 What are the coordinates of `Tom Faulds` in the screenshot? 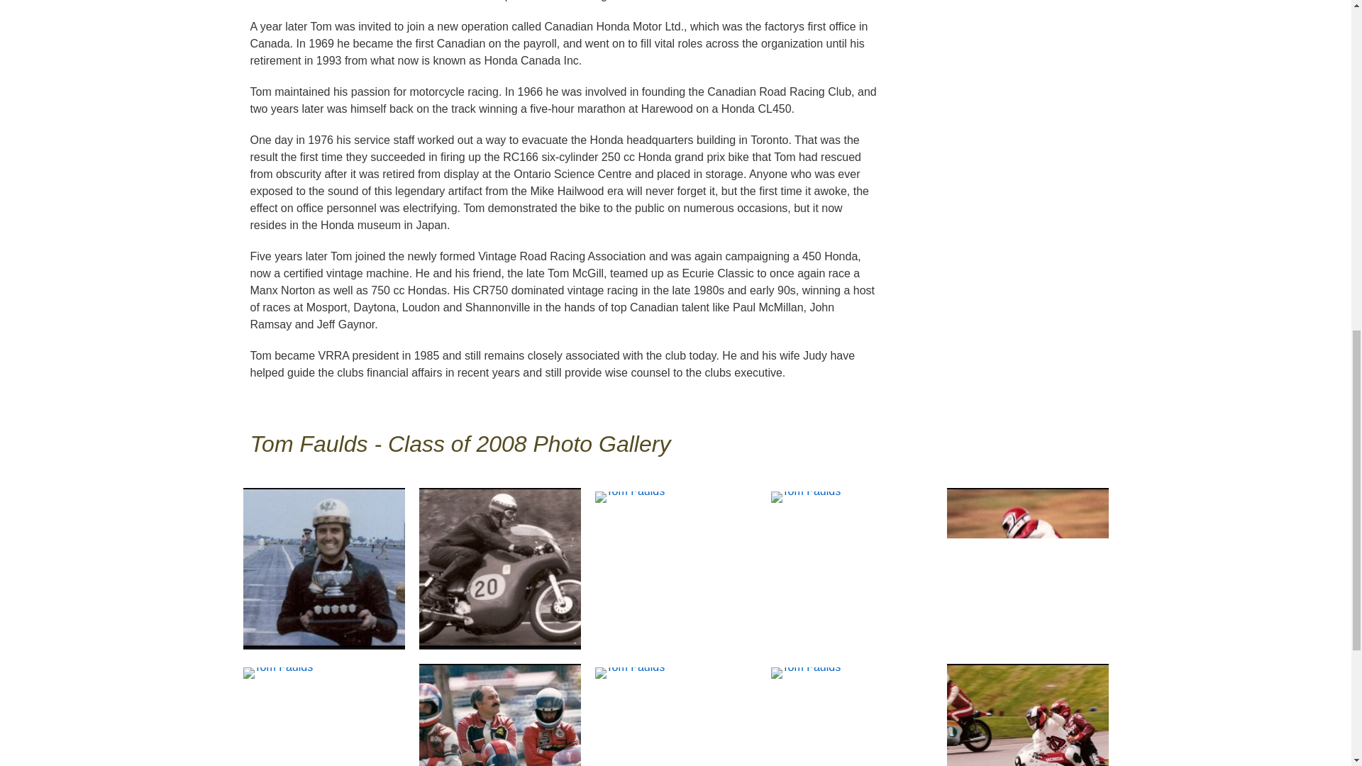 It's located at (629, 496).